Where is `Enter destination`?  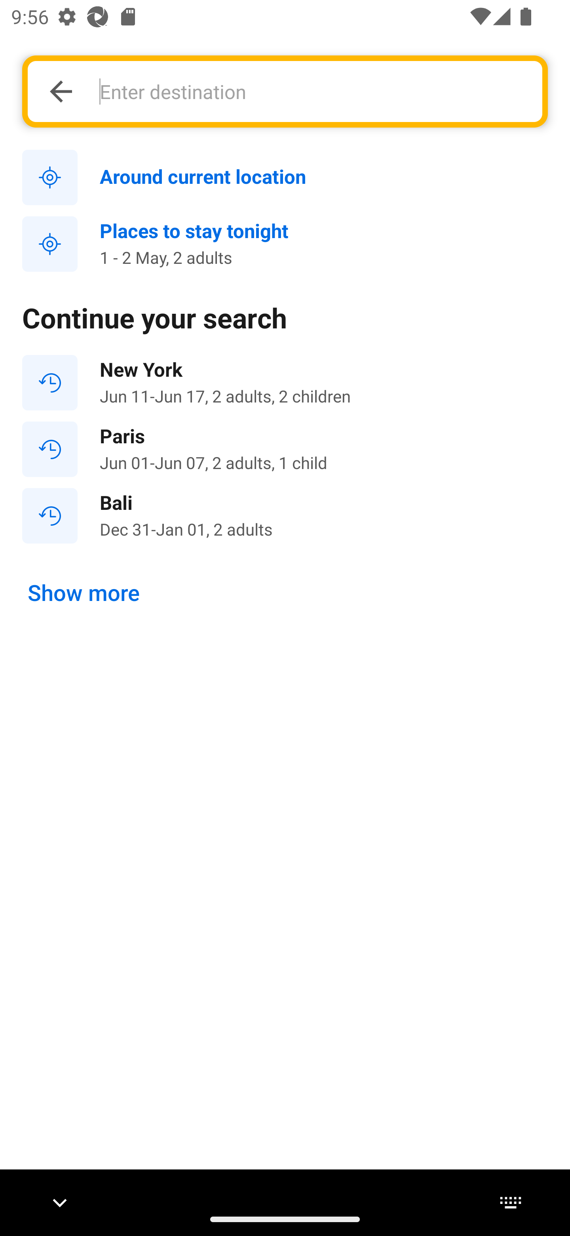 Enter destination is located at coordinates (312, 91).